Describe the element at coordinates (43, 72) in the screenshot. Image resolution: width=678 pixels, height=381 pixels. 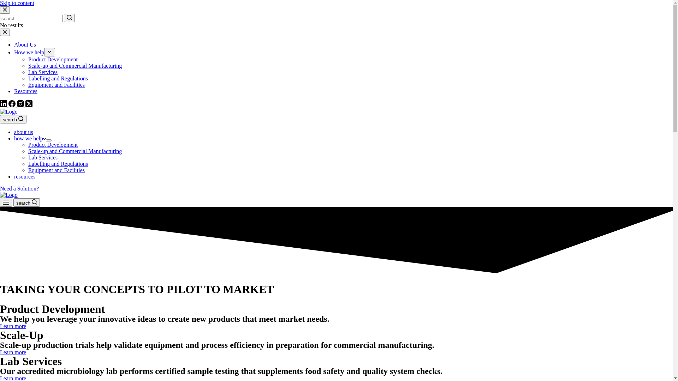
I see `Lab Services` at that location.